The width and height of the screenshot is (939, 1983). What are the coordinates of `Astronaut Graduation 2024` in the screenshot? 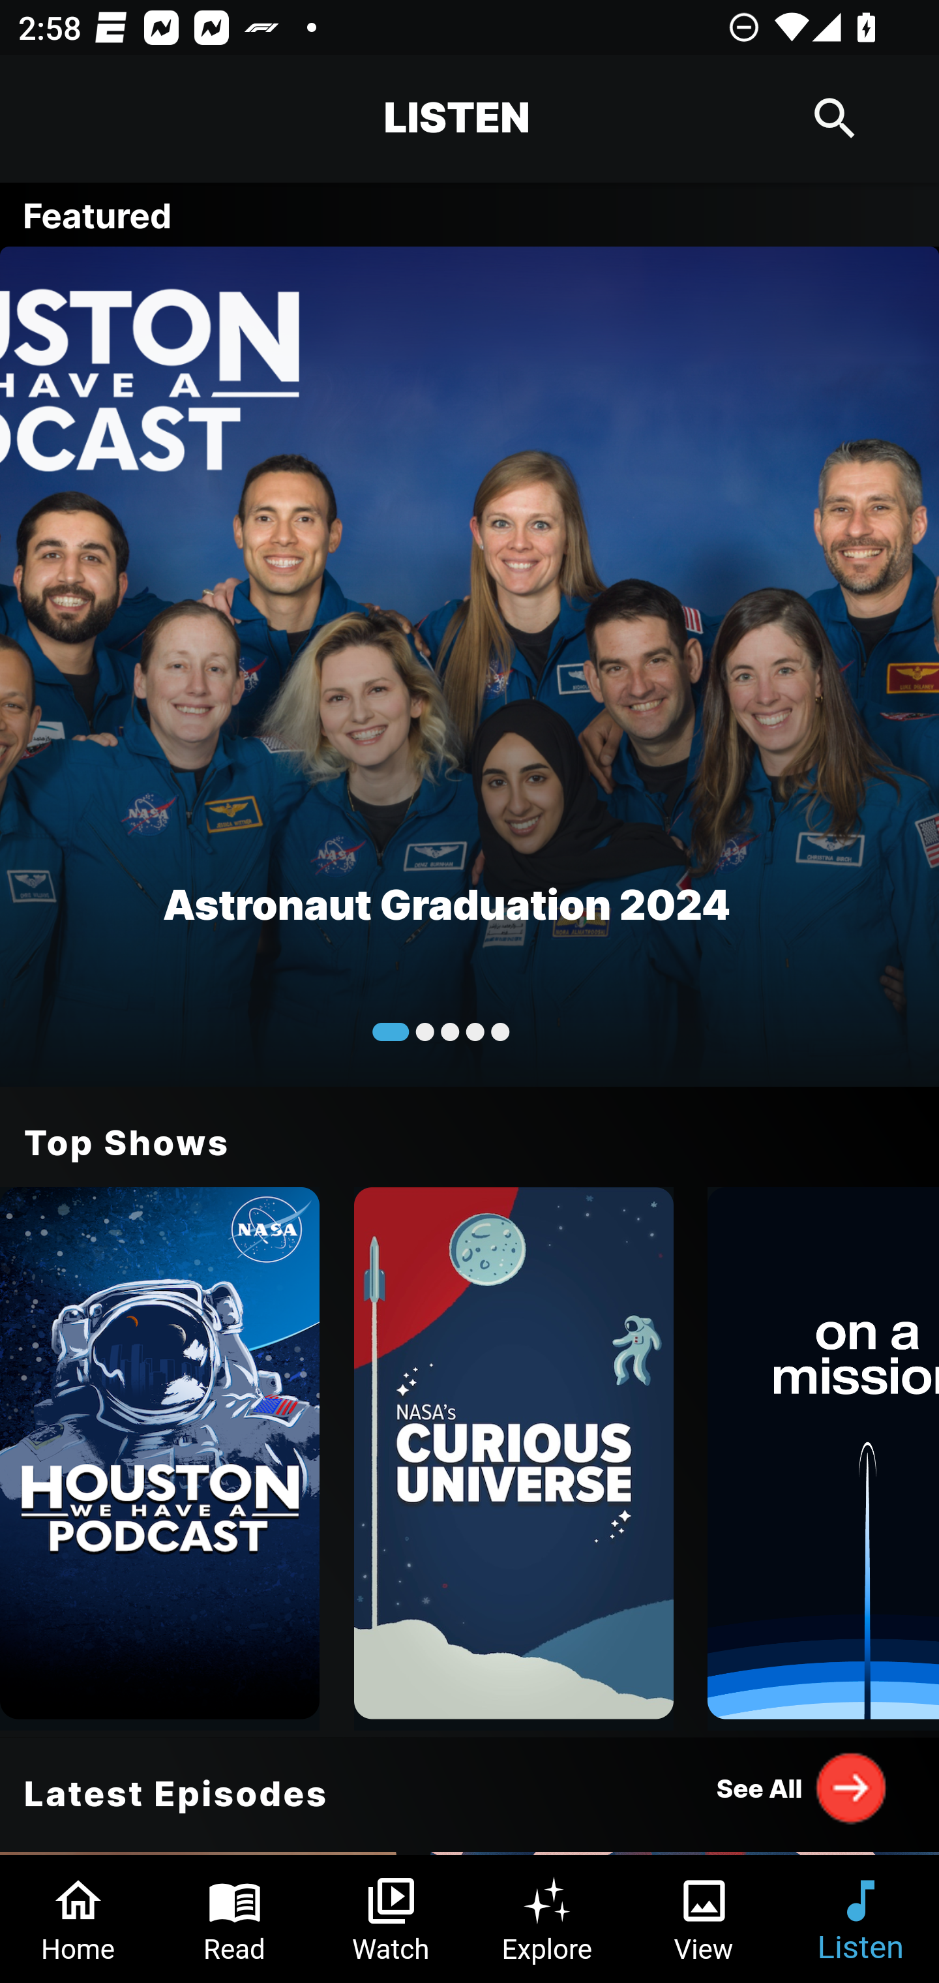 It's located at (469, 665).